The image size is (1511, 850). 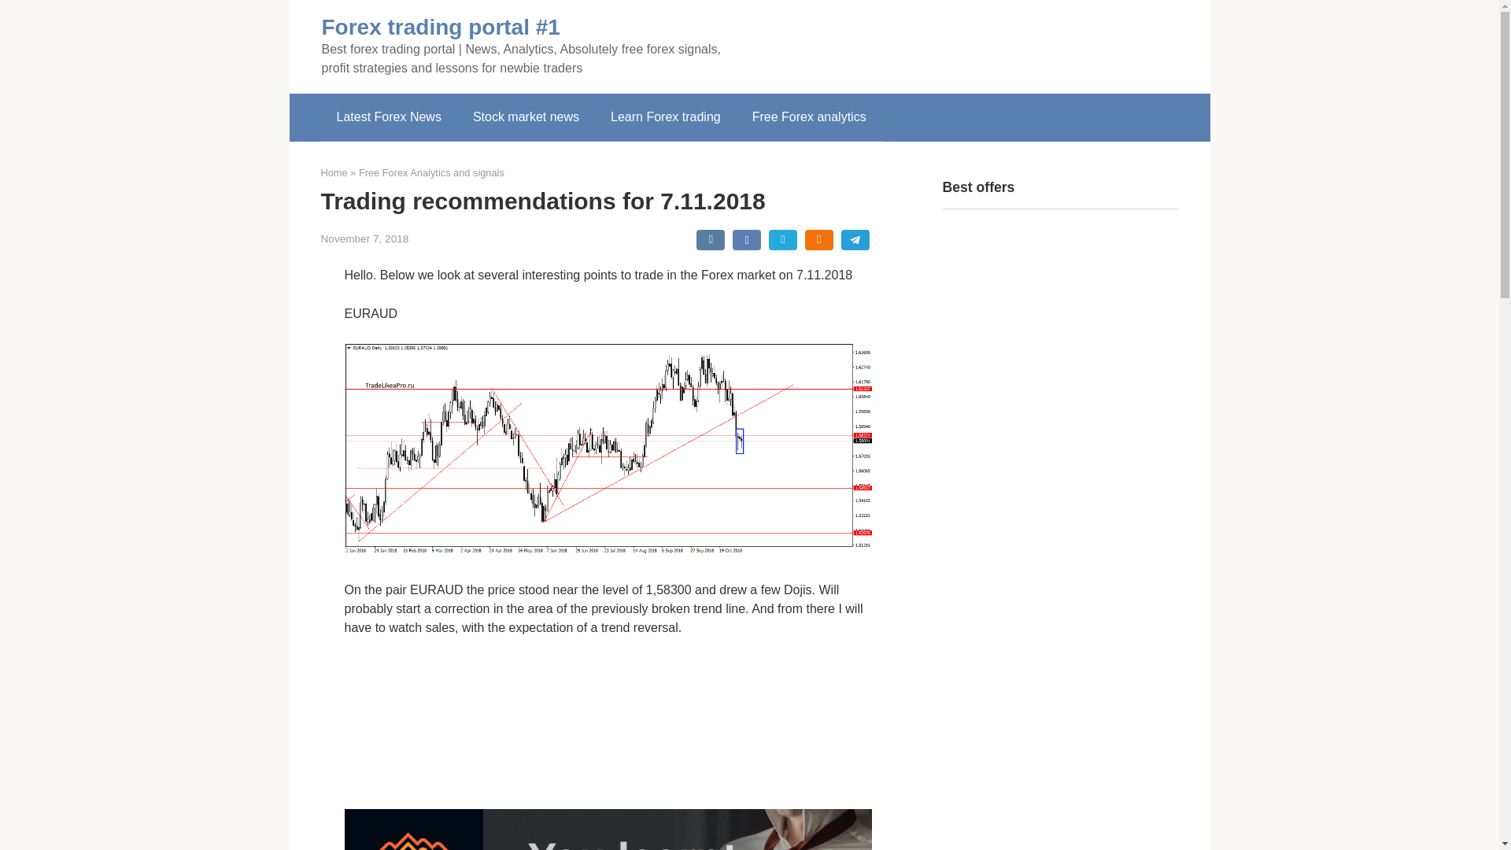 What do you see at coordinates (334, 172) in the screenshot?
I see `Home` at bounding box center [334, 172].